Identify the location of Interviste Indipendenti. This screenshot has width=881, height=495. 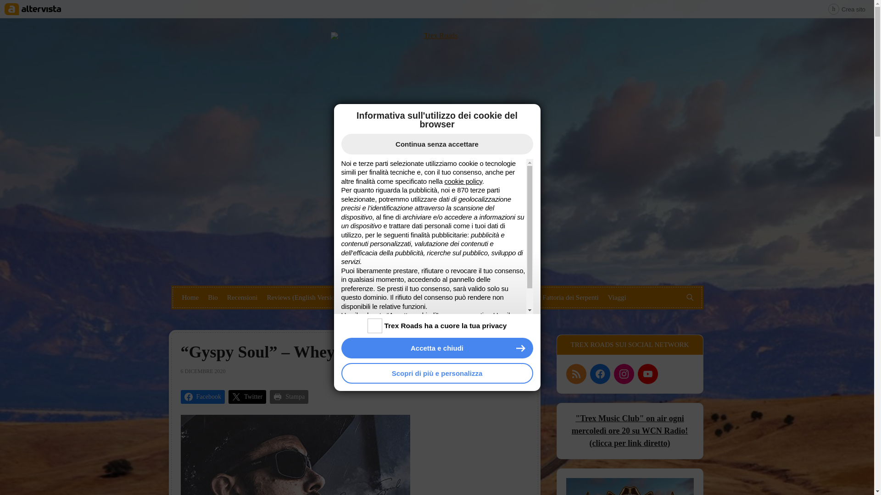
(418, 297).